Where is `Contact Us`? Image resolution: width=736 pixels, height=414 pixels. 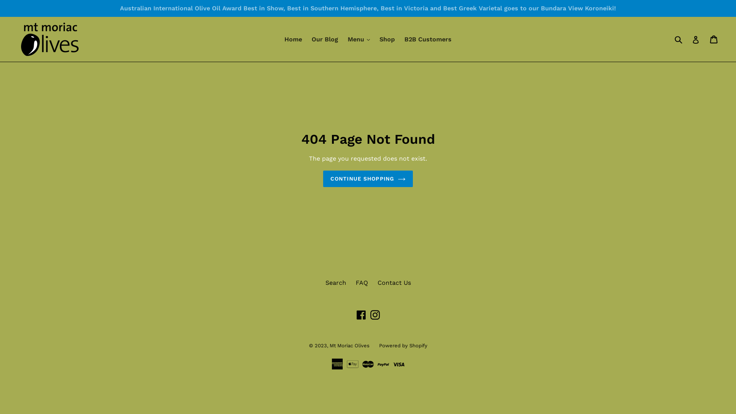
Contact Us is located at coordinates (394, 283).